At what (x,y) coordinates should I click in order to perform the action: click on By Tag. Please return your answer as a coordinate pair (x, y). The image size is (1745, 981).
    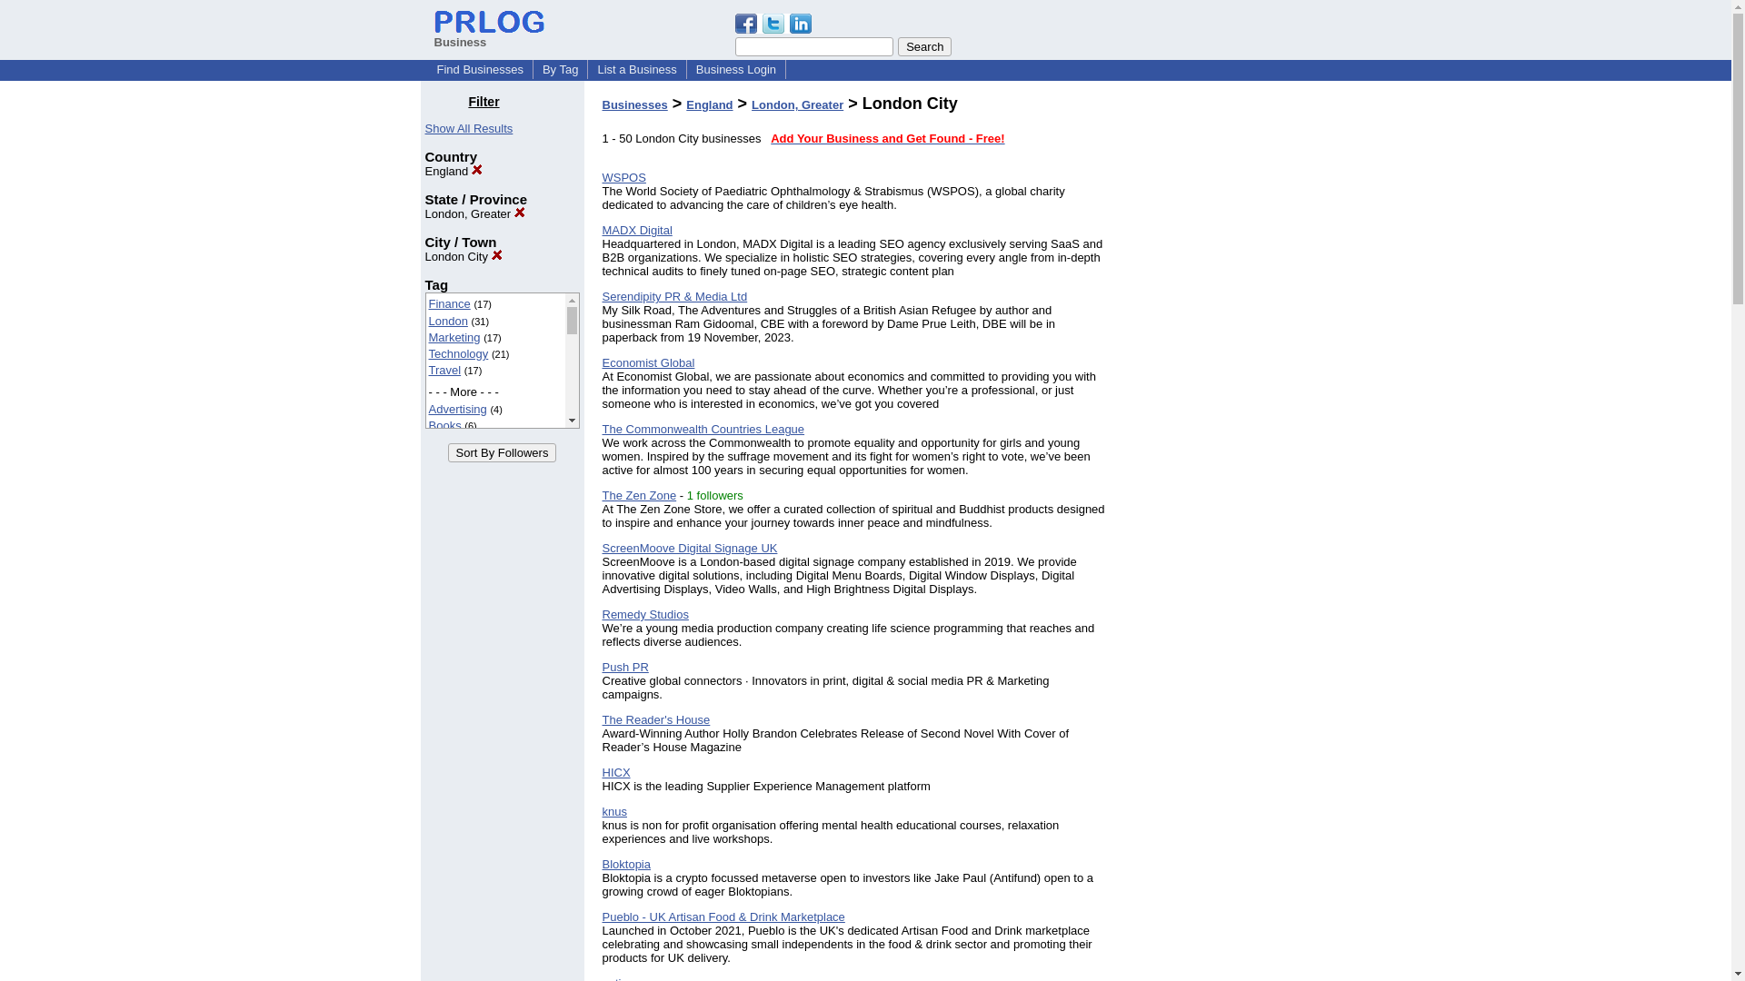
    Looking at the image, I should click on (561, 69).